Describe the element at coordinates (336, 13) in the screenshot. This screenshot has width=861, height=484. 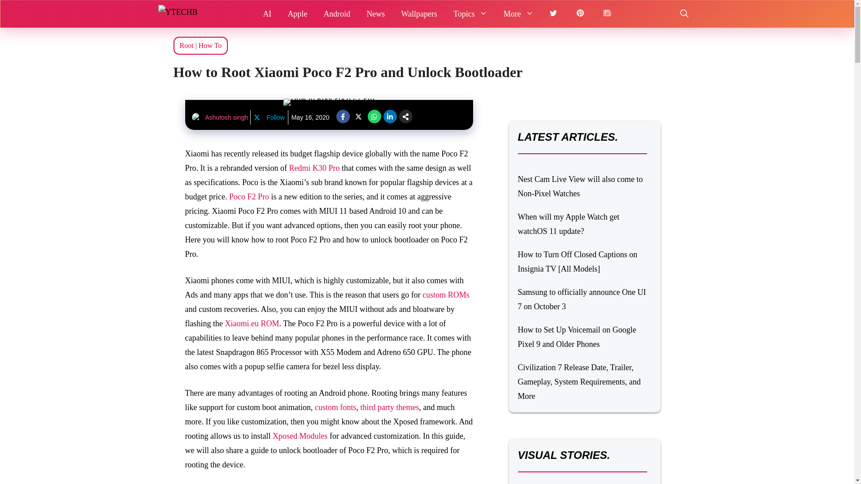
I see `Android` at that location.